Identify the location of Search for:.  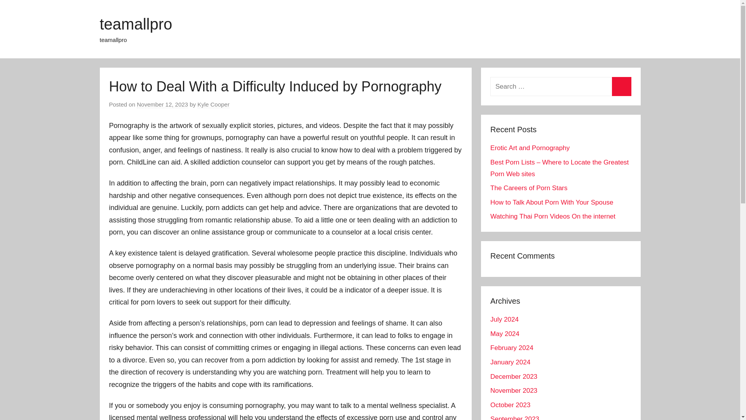
(560, 86).